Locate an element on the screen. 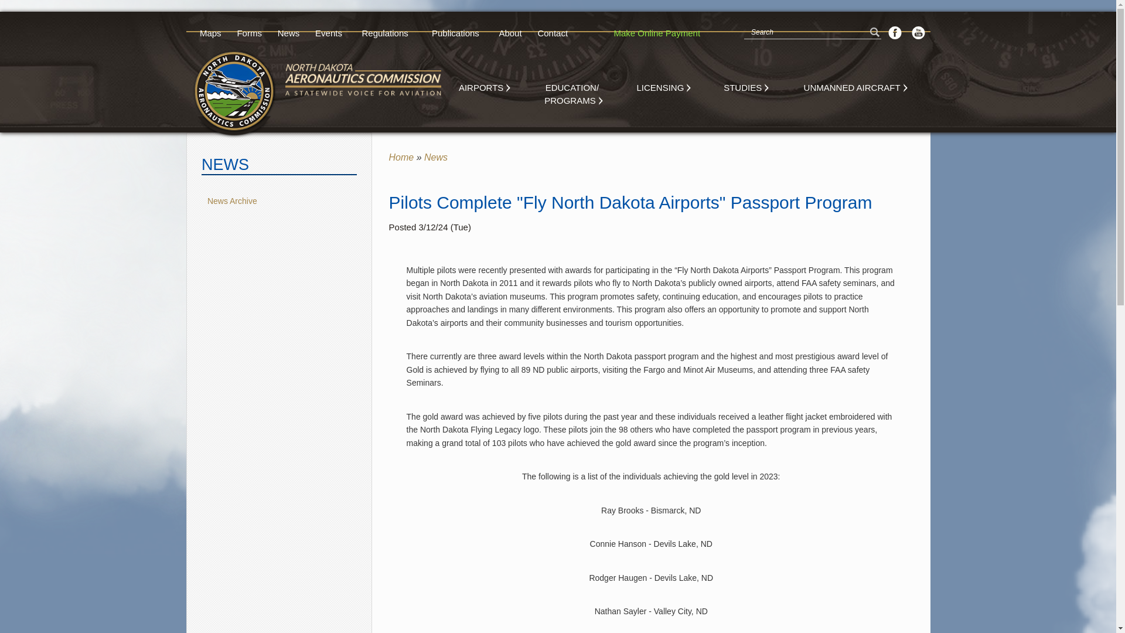  Maps is located at coordinates (211, 33).